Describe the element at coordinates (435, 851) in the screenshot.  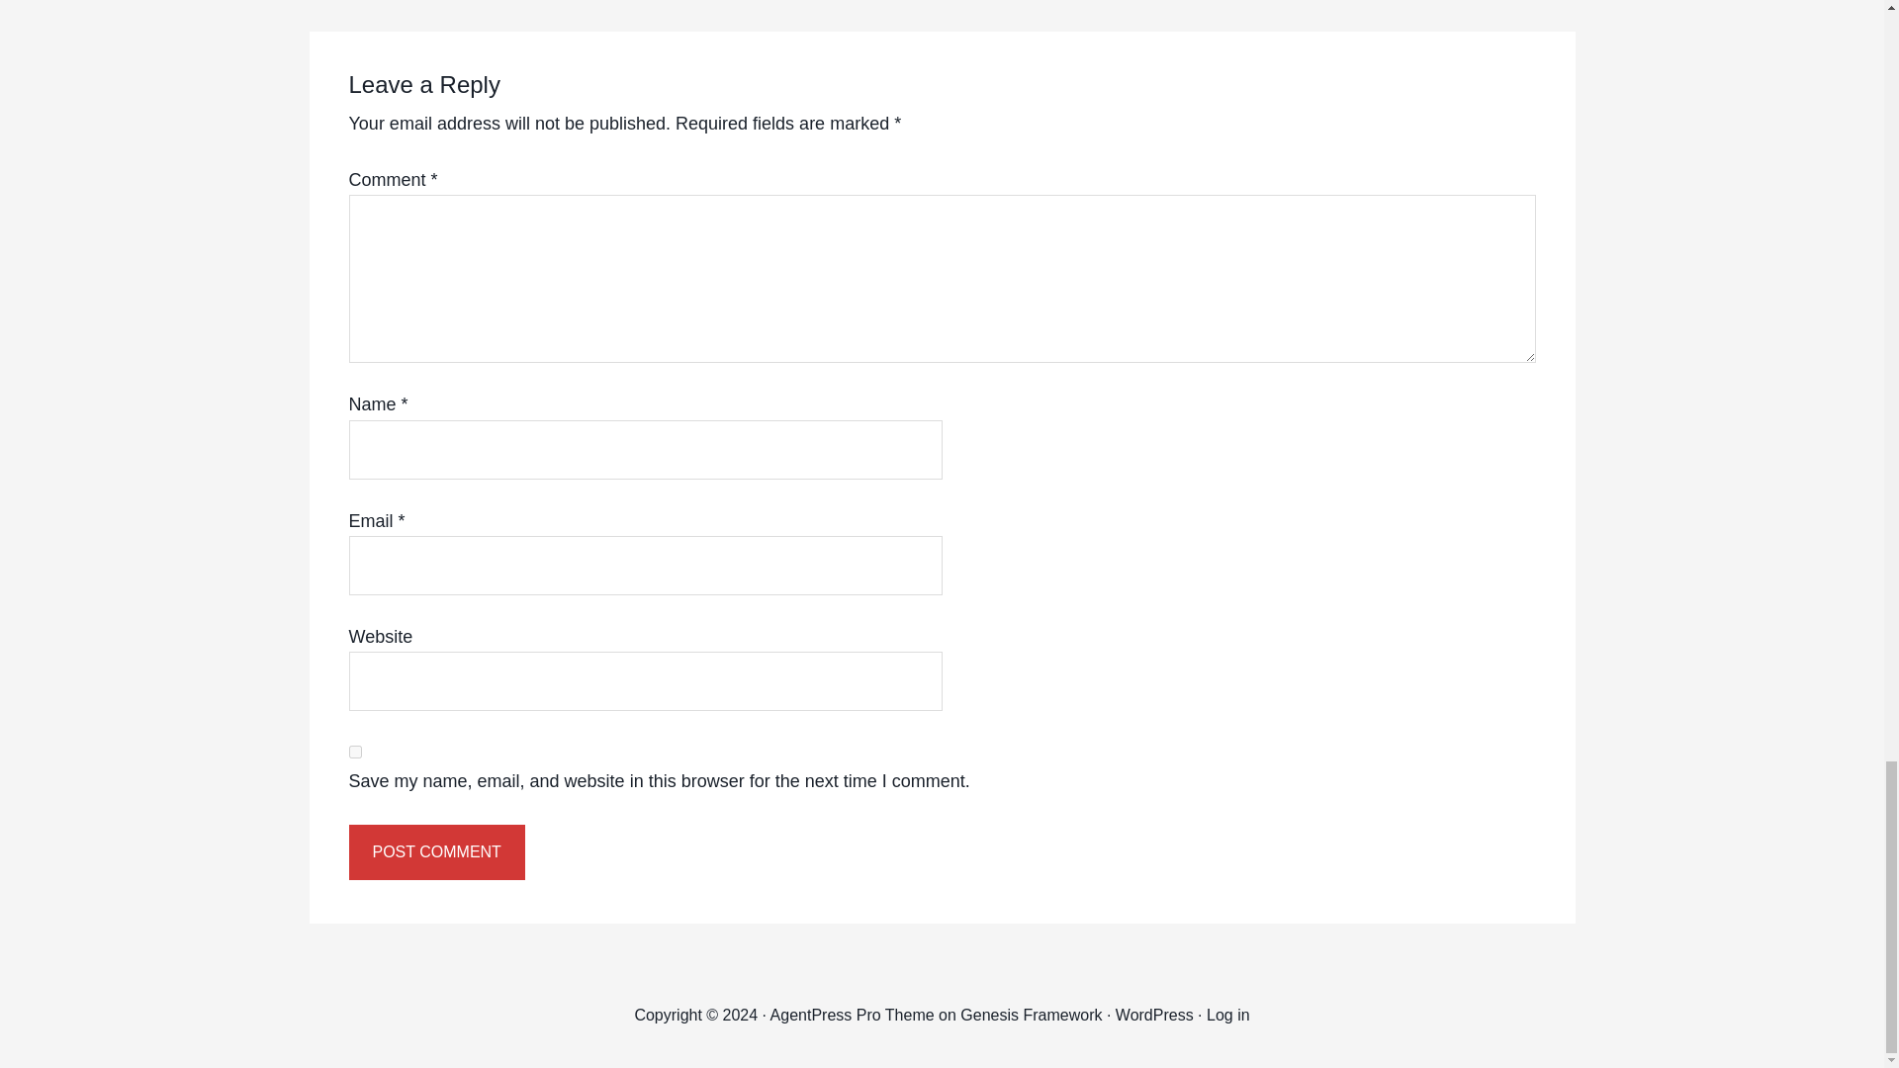
I see `Post Comment` at that location.